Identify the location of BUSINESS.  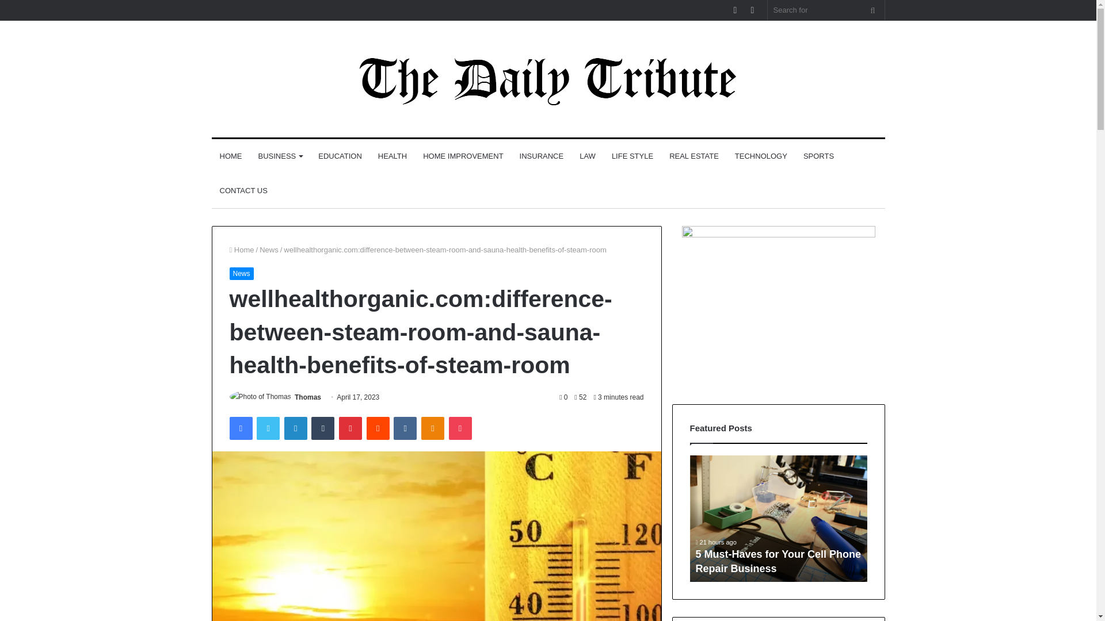
(280, 156).